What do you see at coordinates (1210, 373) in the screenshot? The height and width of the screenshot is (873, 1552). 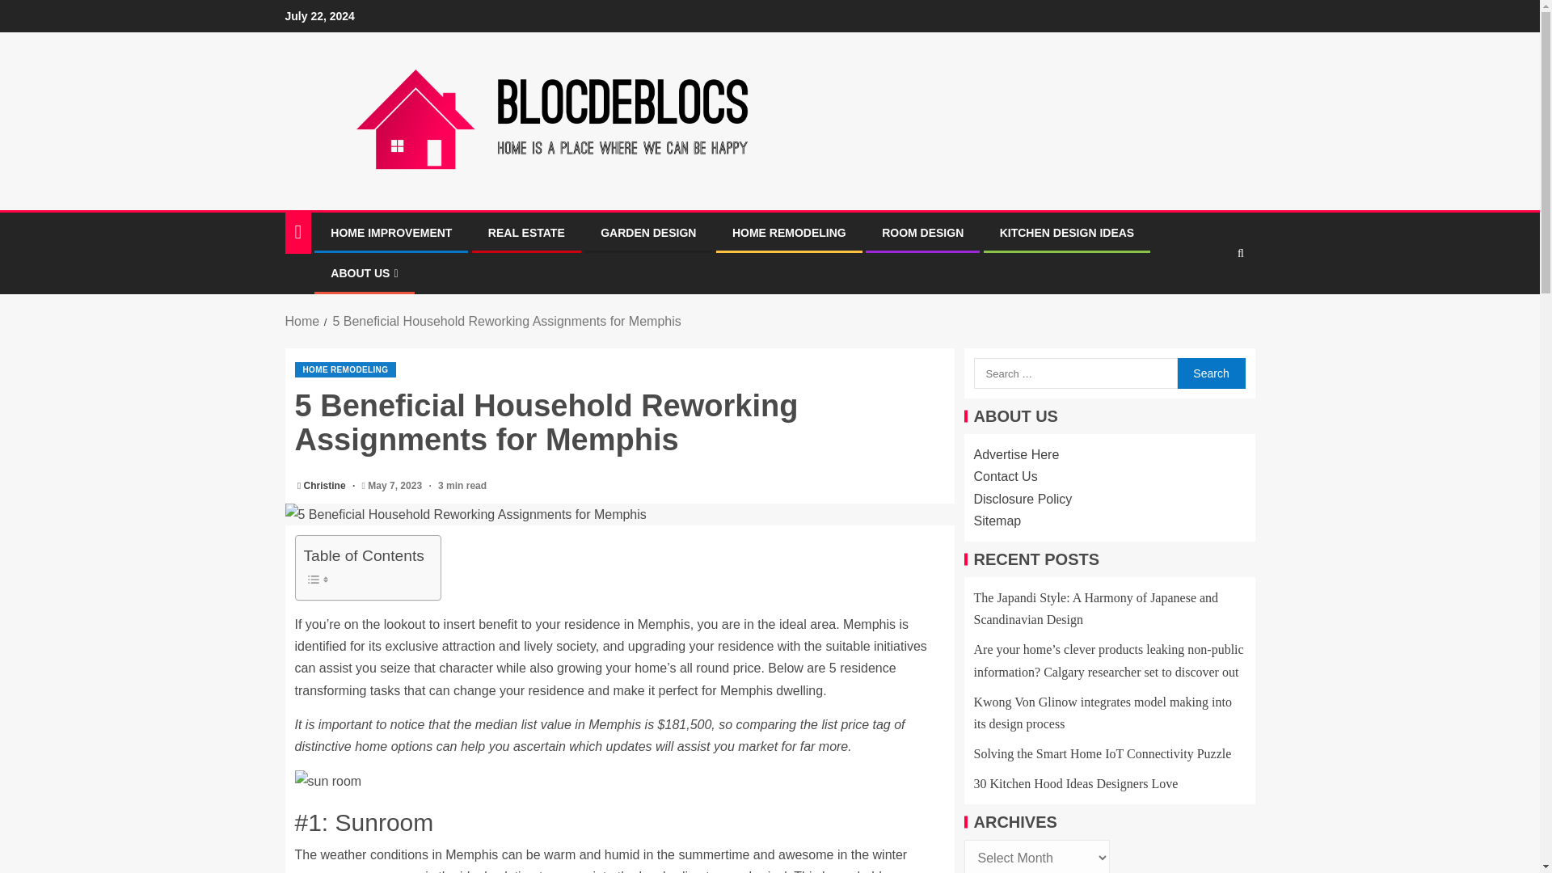 I see `Search` at bounding box center [1210, 373].